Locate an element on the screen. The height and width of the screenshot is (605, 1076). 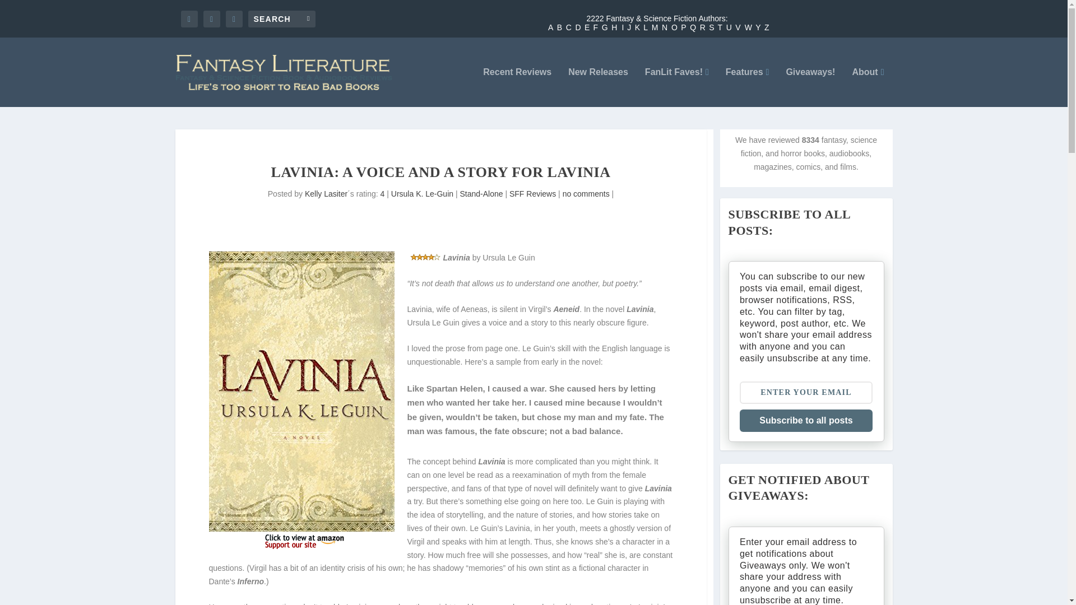
Posts by Kelly Lasiter is located at coordinates (326, 194).